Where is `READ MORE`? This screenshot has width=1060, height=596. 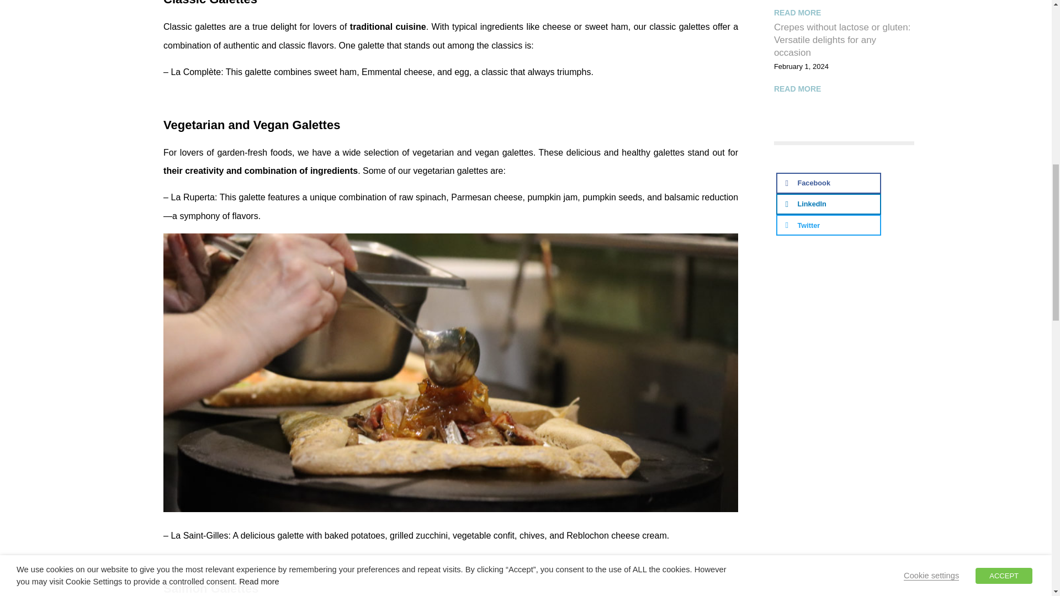
READ MORE is located at coordinates (797, 13).